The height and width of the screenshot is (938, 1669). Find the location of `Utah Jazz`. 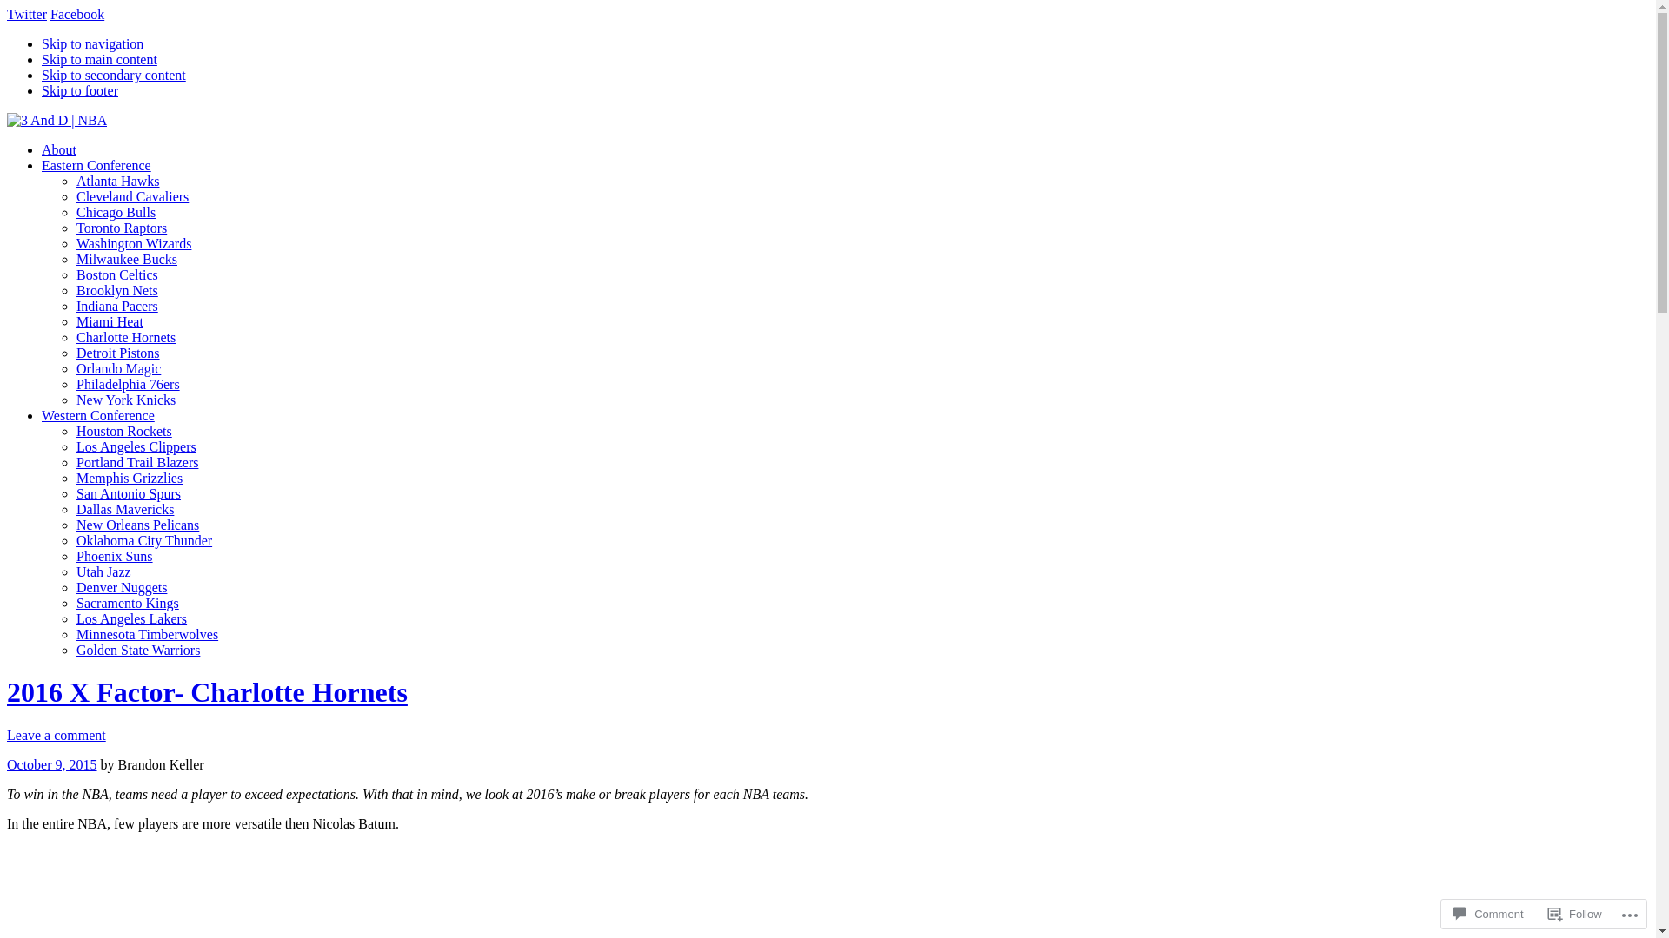

Utah Jazz is located at coordinates (104, 571).